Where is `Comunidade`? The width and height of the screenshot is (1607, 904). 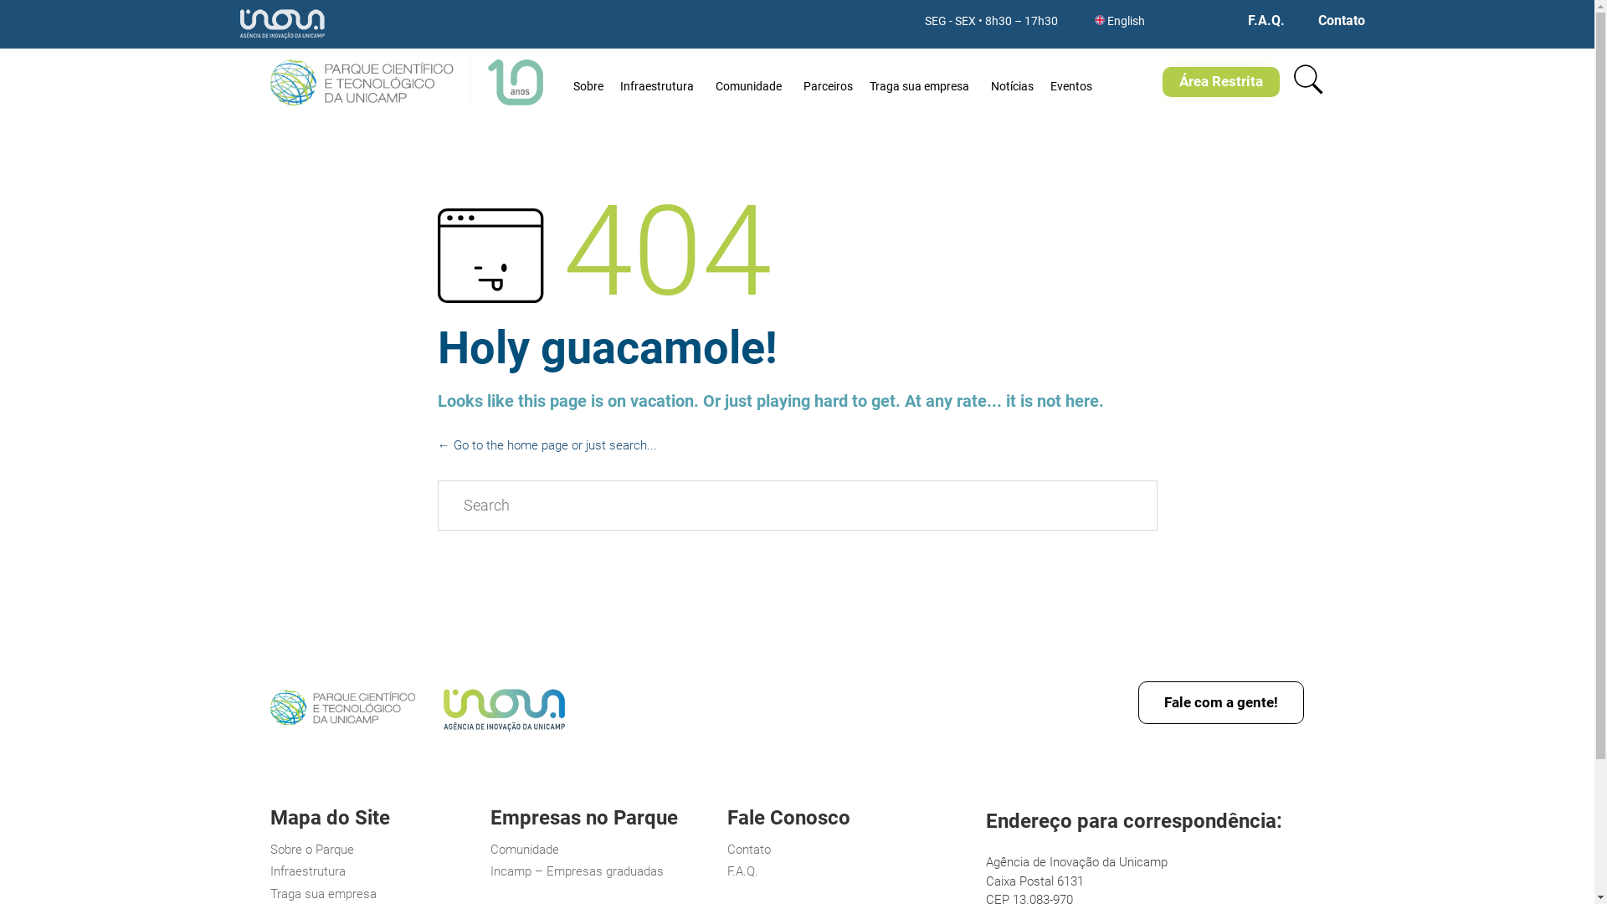
Comunidade is located at coordinates (601, 850).